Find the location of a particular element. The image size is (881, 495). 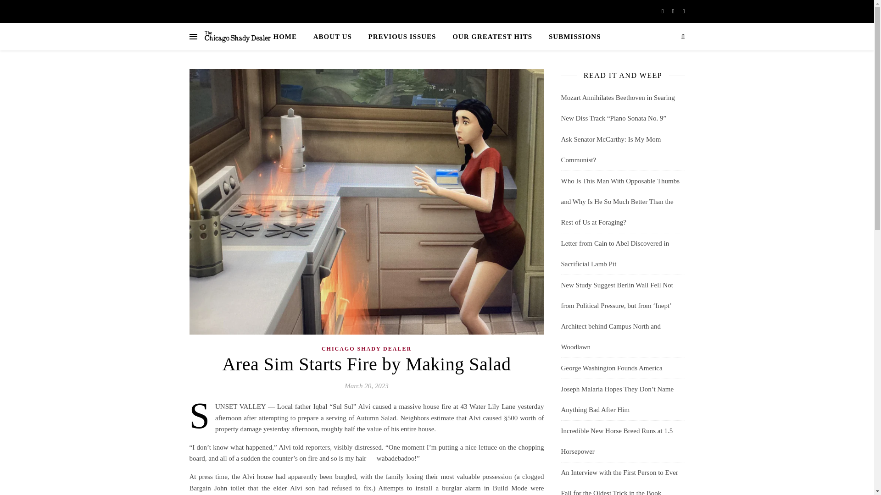

Letter from Cain to Abel Discovered in Sacrificial Lamb Pit is located at coordinates (614, 253).